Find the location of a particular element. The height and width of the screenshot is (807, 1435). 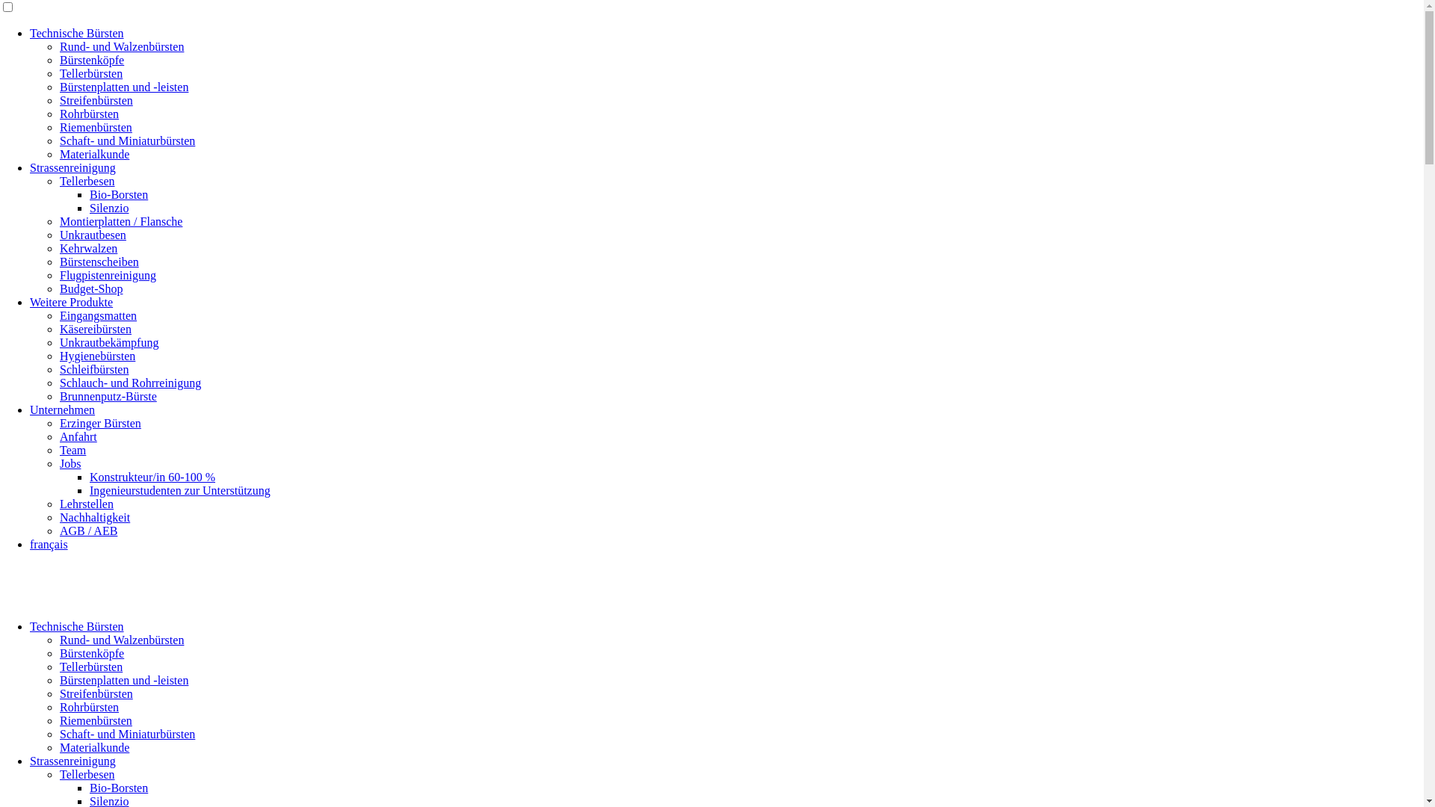

Bio-Borsten is located at coordinates (119, 788).